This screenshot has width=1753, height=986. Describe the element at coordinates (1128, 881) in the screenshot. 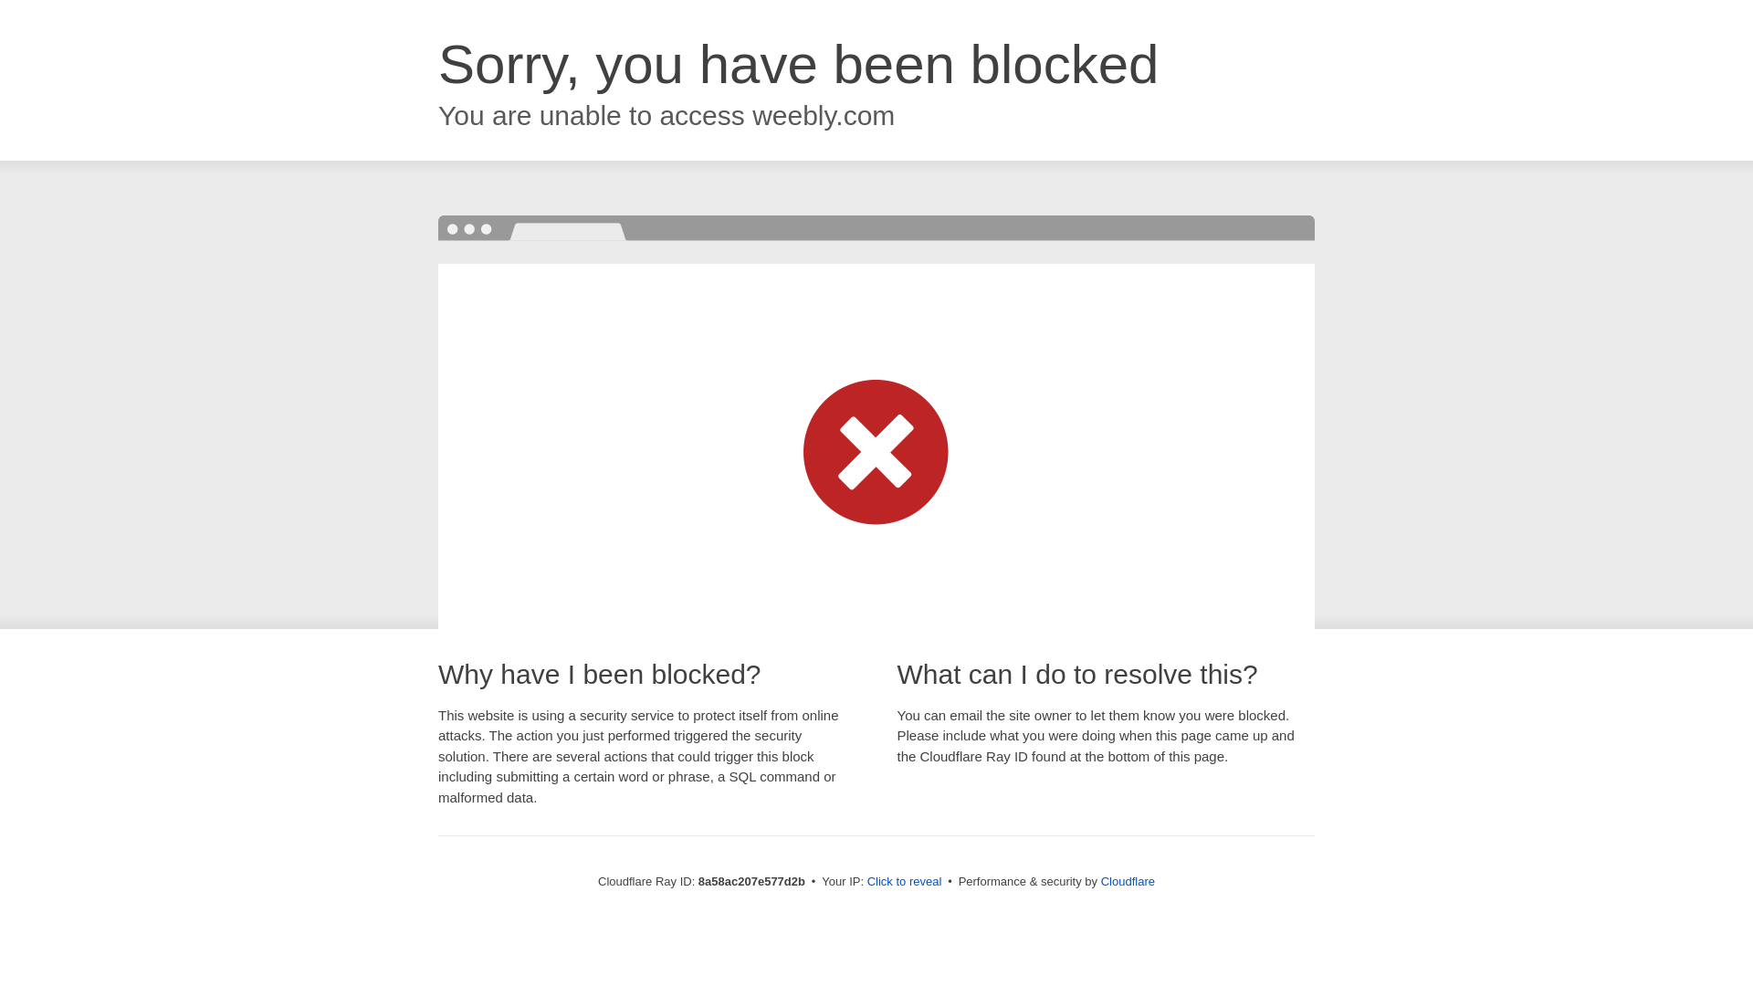

I see `Cloudflare` at that location.